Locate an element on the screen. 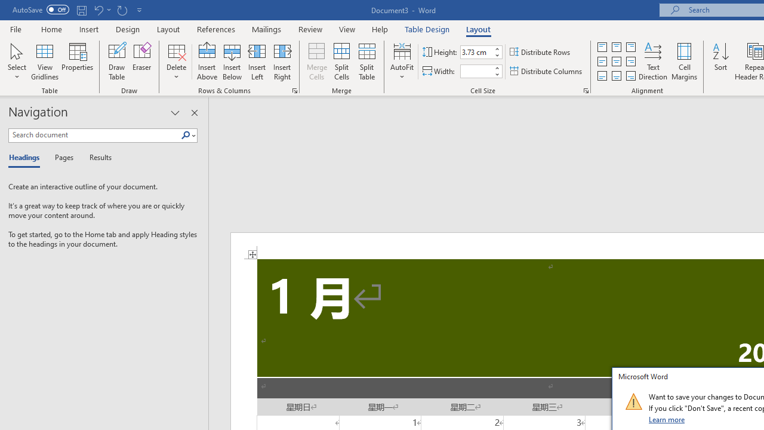  Align Center is located at coordinates (616, 62).